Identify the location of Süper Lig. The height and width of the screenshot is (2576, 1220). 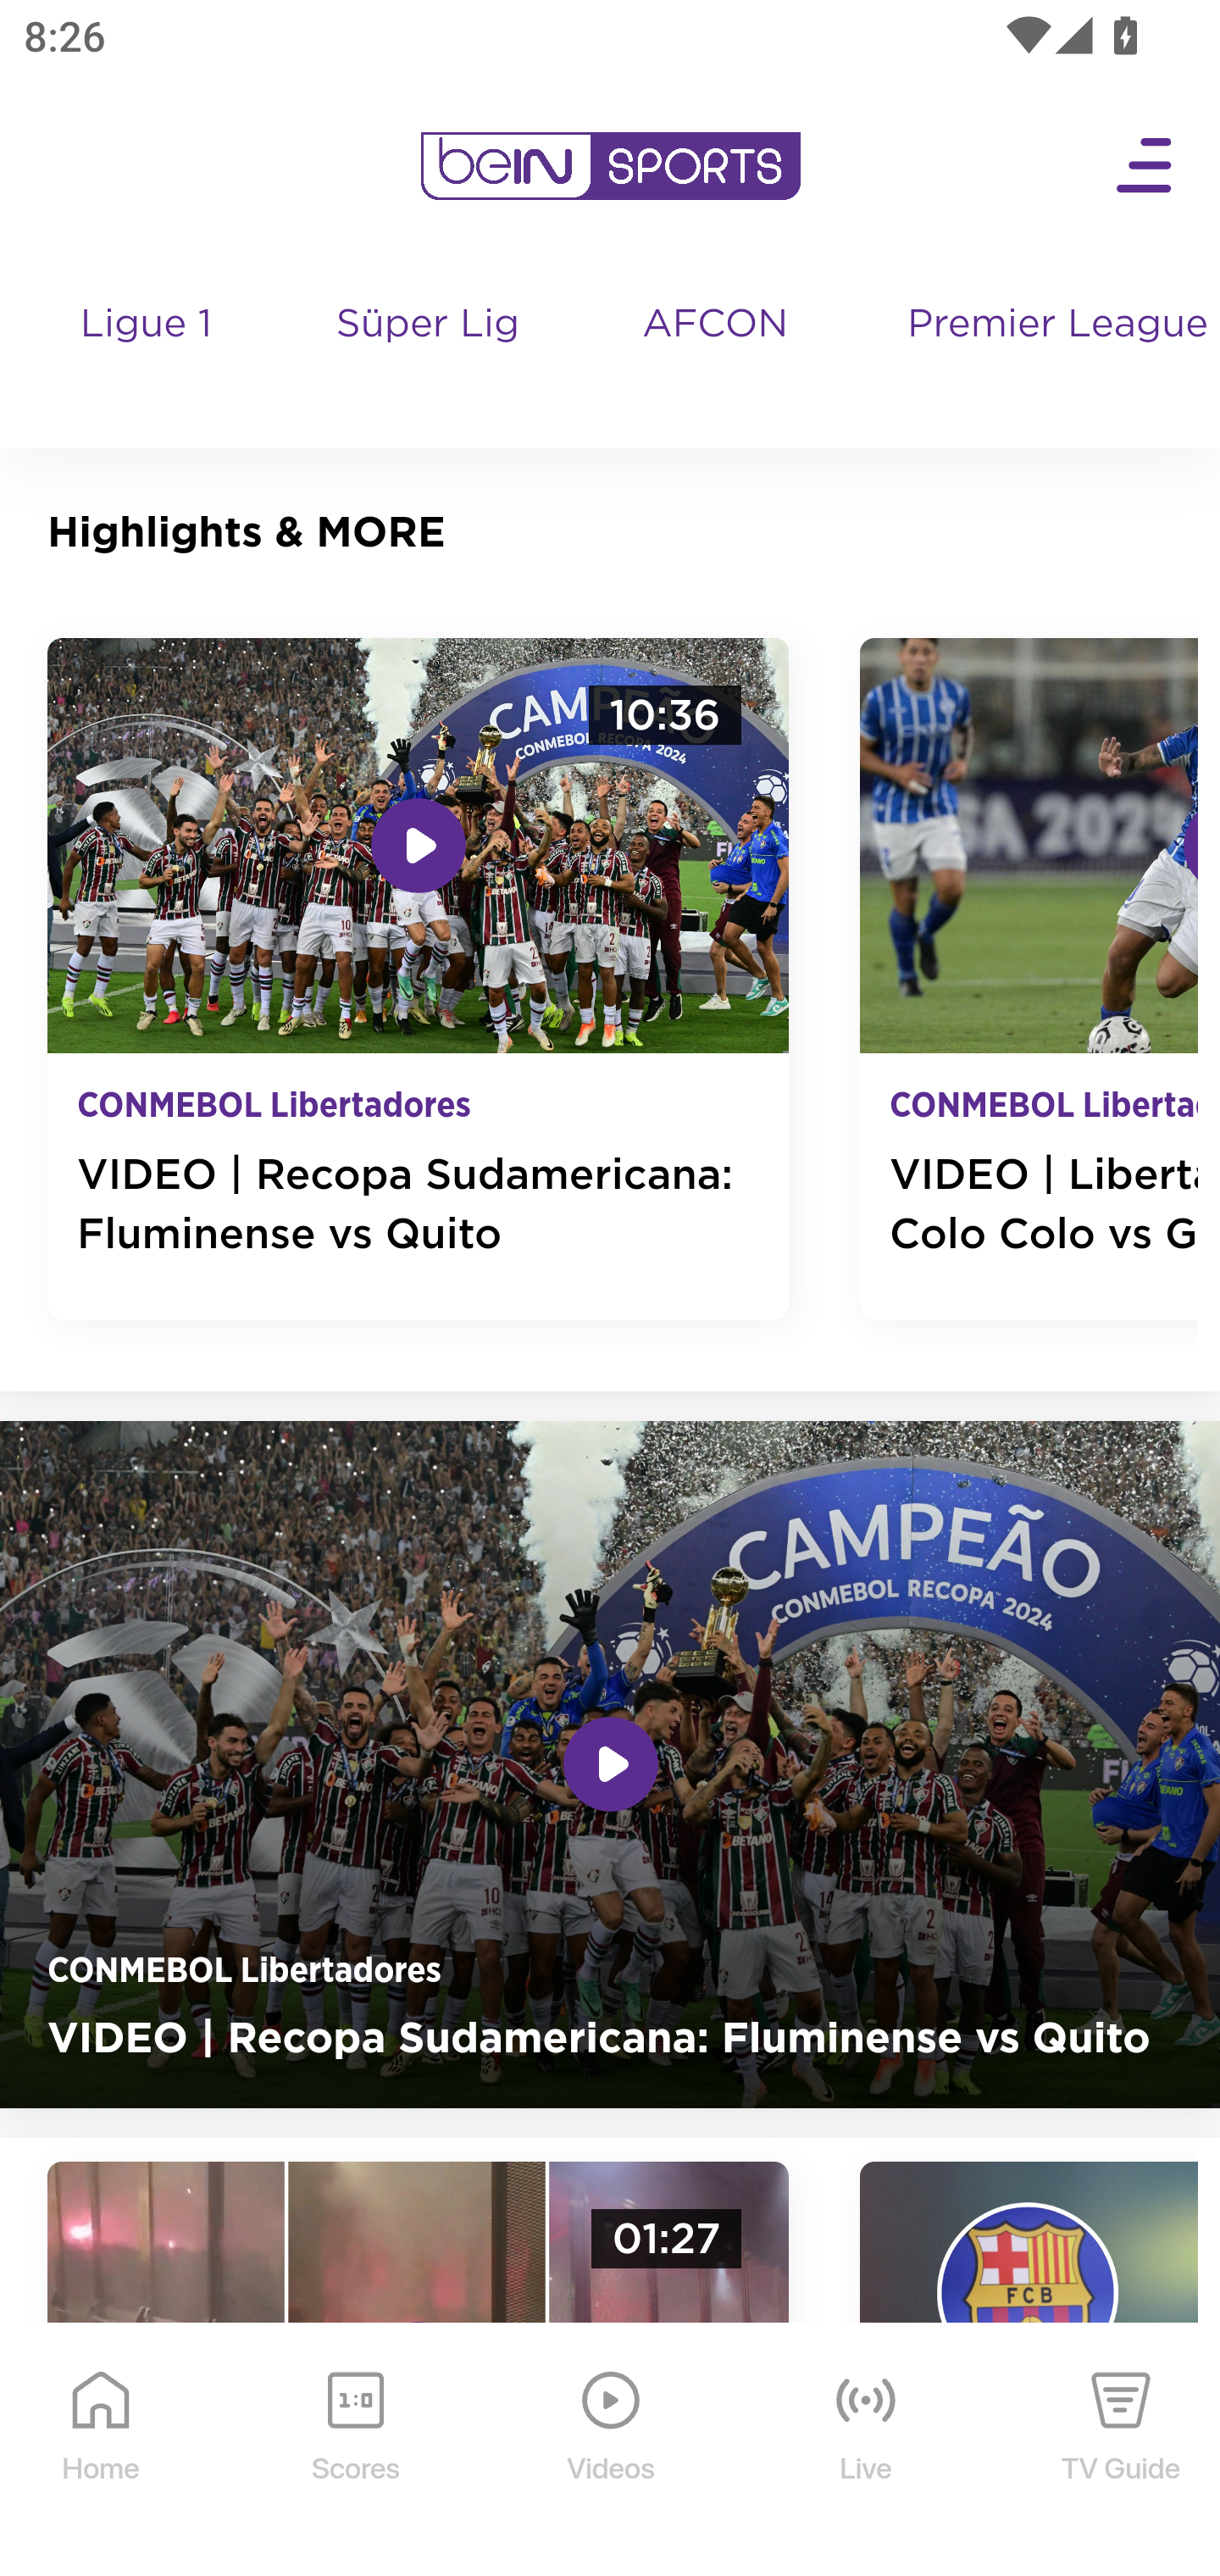
(429, 356).